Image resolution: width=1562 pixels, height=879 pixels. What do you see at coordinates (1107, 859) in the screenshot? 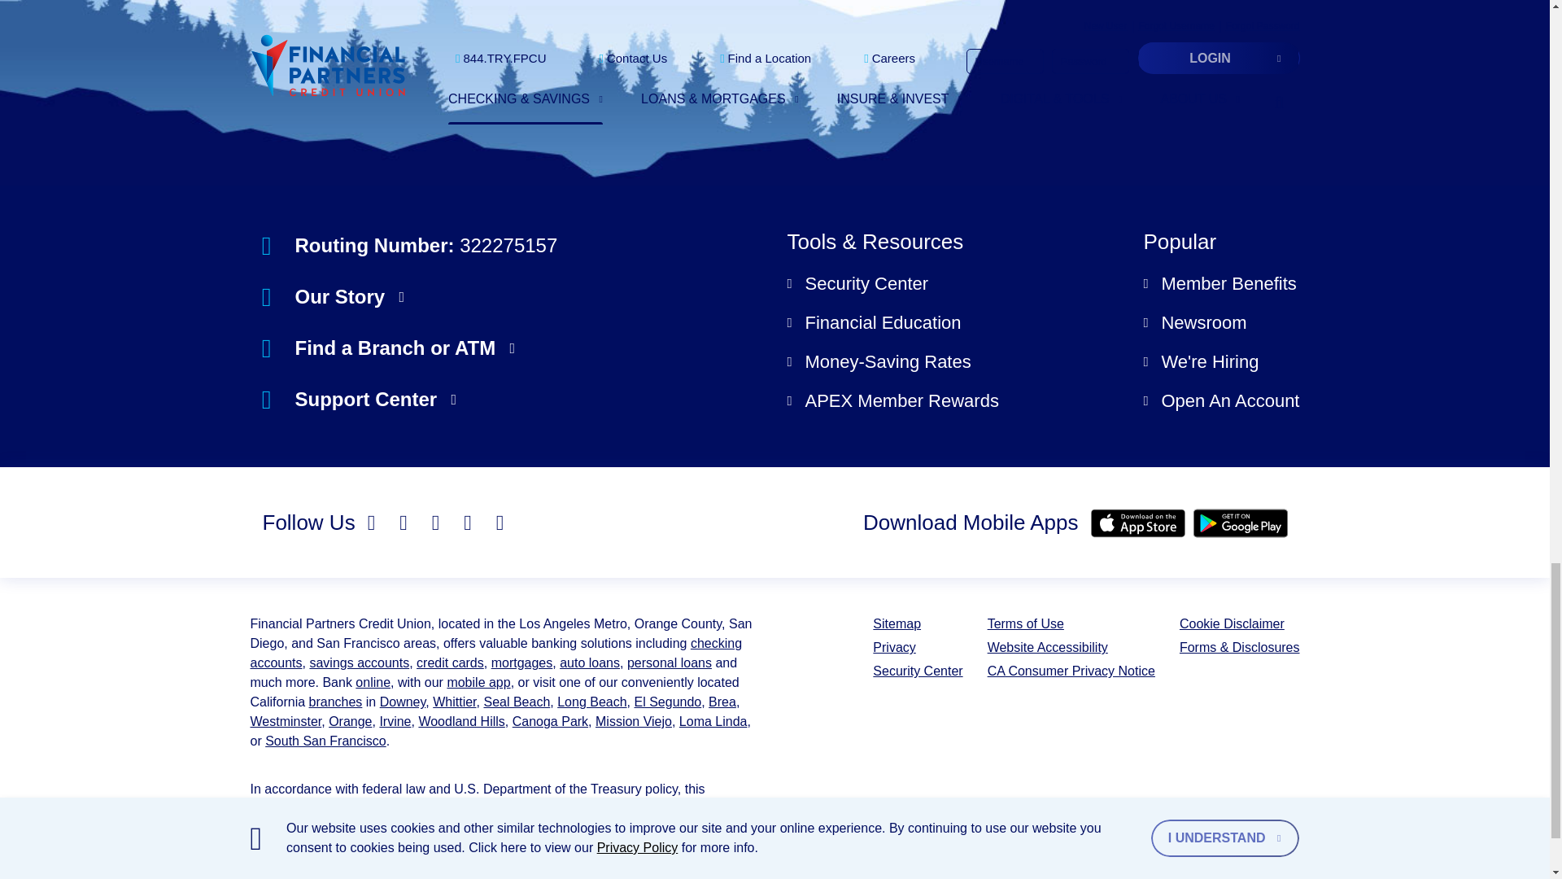
I see `Federally insured by NCUA` at bounding box center [1107, 859].